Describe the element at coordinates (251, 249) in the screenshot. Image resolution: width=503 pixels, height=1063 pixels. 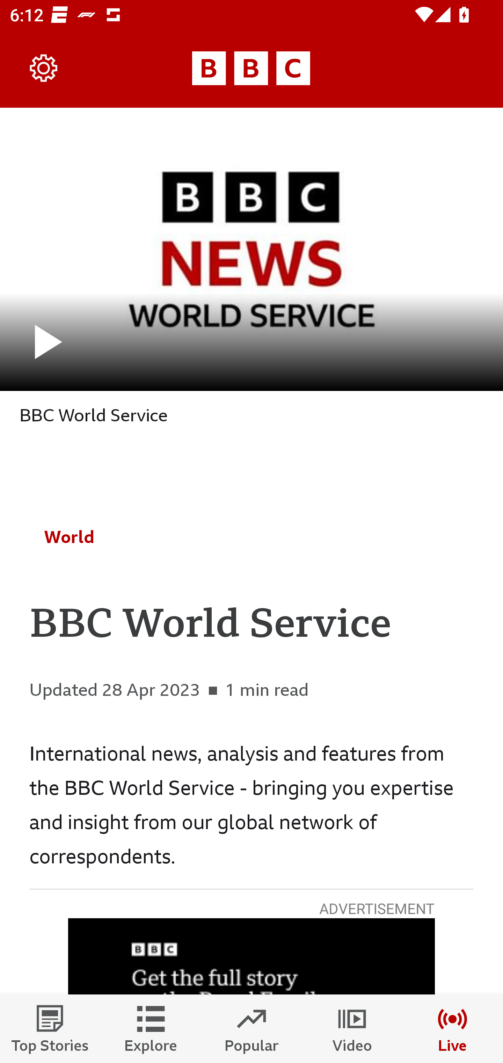
I see `play fullscreen` at that location.